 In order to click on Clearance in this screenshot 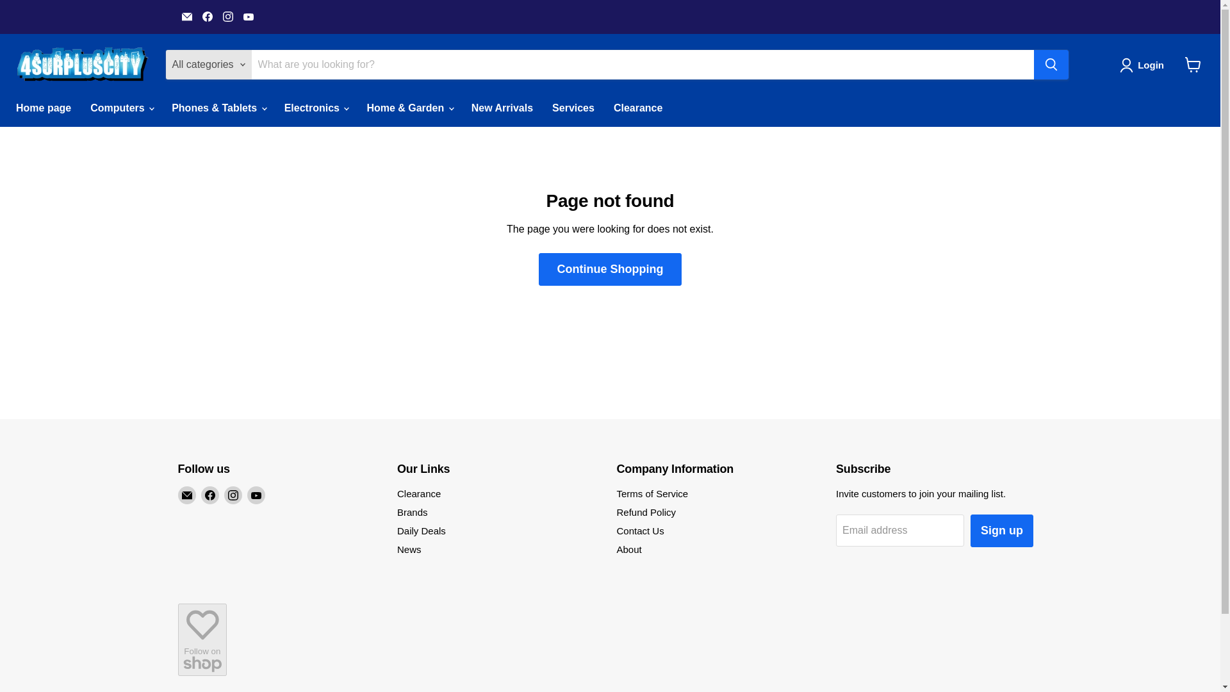, I will do `click(638, 108)`.